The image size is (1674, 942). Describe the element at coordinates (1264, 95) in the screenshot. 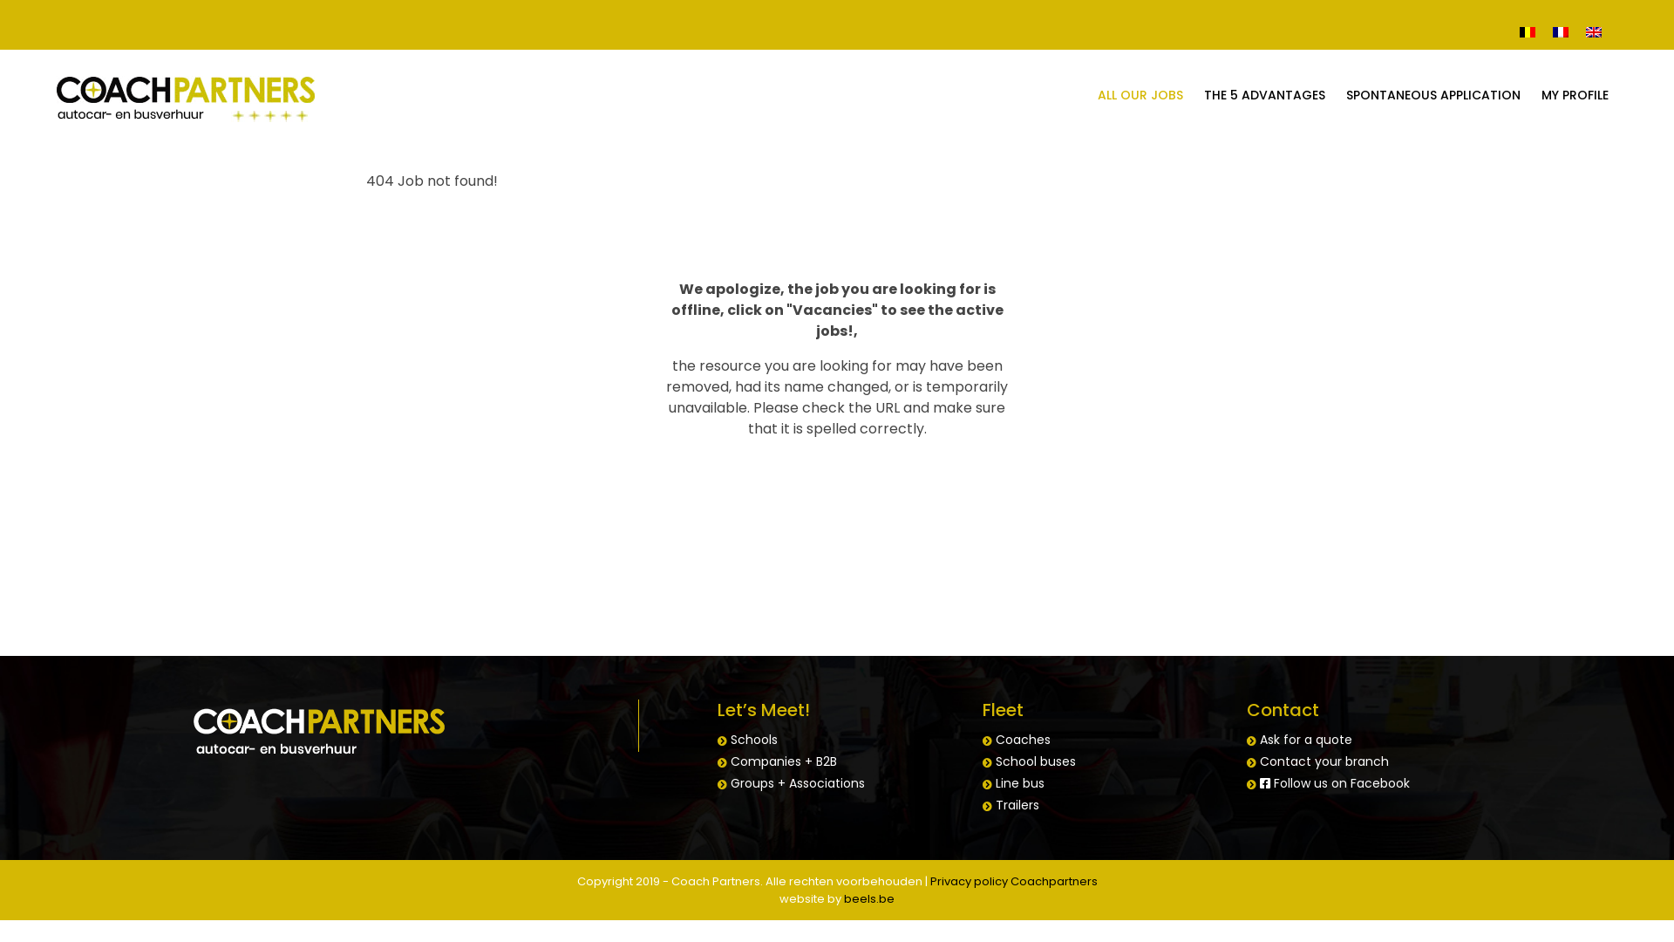

I see `THE 5 ADVANTAGES` at that location.